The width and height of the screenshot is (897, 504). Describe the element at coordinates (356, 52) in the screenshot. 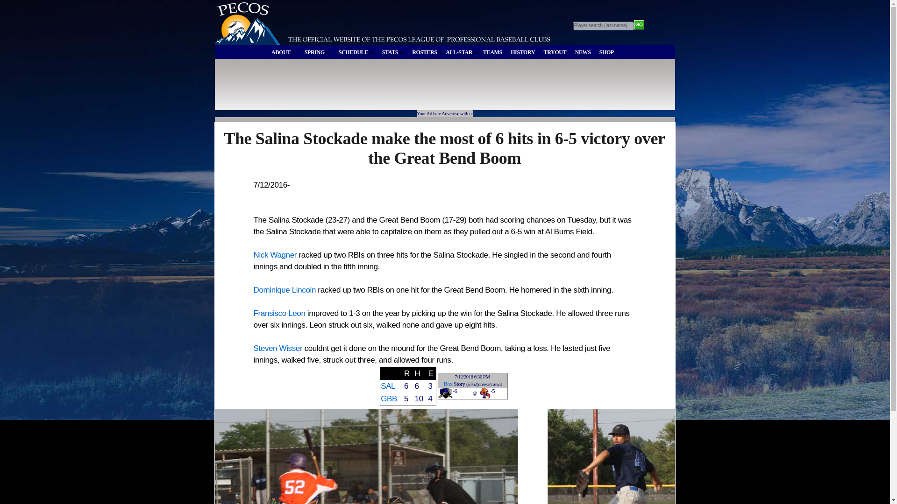

I see `SCHEDULE` at that location.